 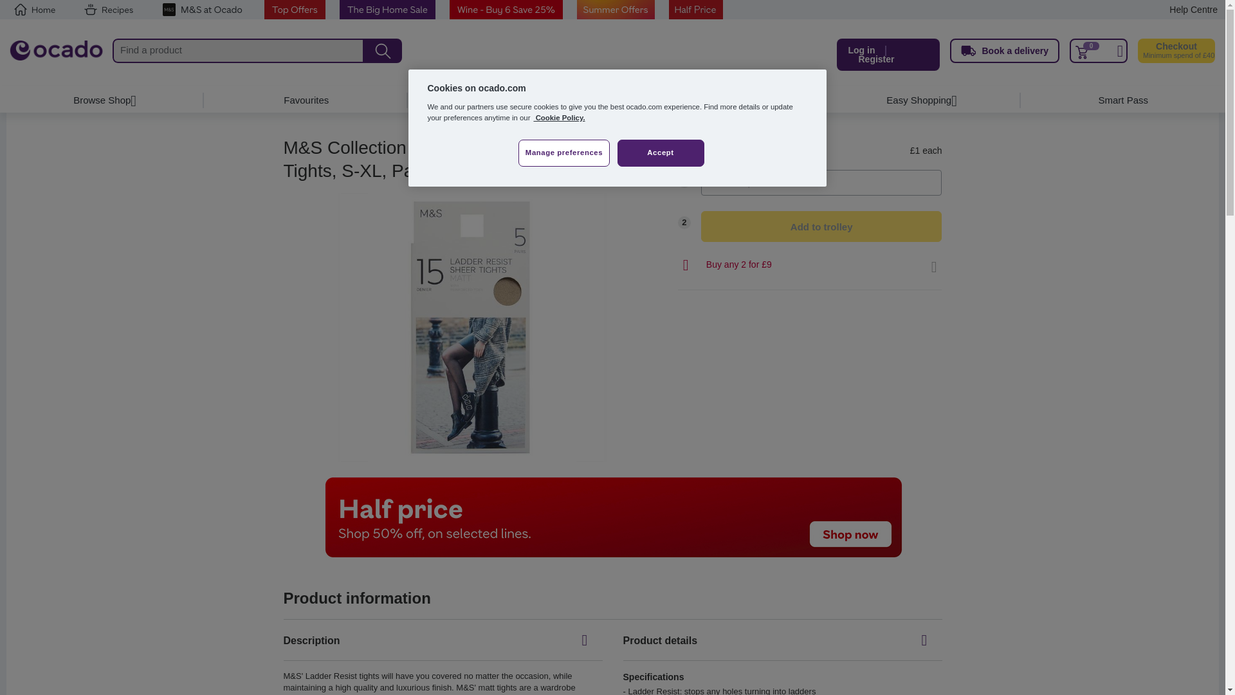 I want to click on Big Home Sale, so click(x=387, y=10).